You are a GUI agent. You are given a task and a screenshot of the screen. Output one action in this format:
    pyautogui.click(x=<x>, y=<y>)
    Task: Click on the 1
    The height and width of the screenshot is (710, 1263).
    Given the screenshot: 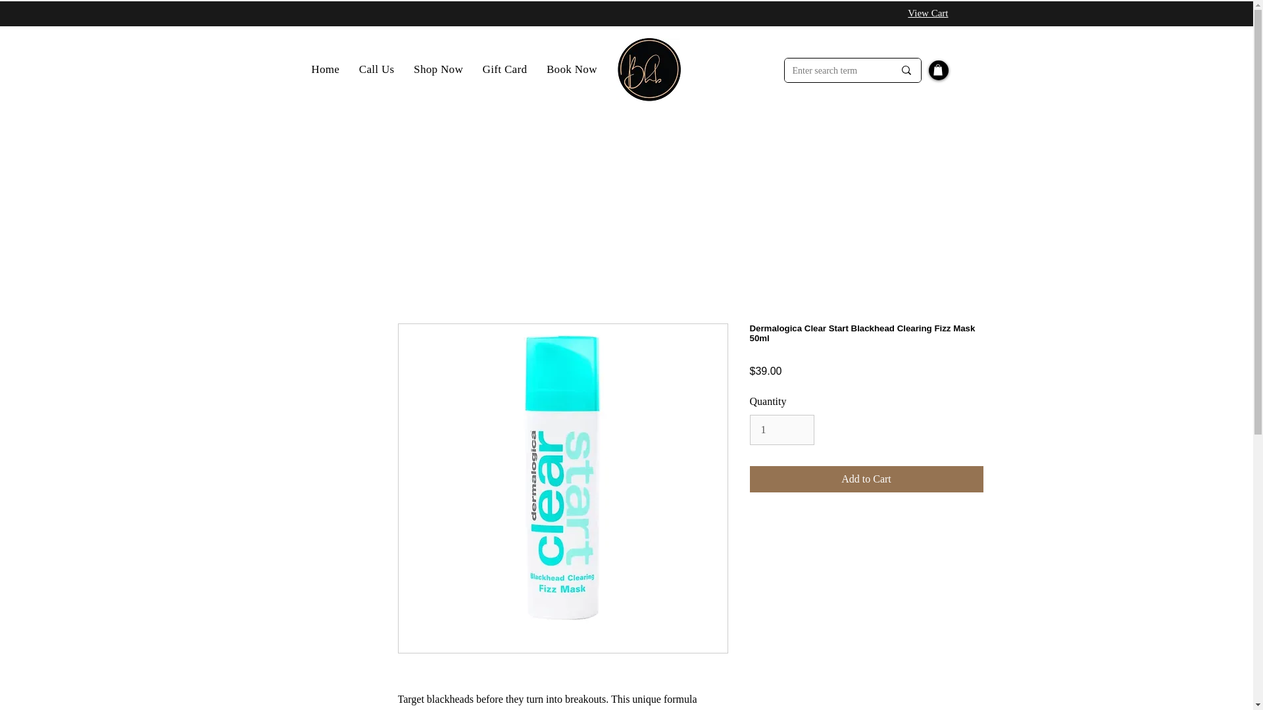 What is the action you would take?
    pyautogui.click(x=782, y=430)
    